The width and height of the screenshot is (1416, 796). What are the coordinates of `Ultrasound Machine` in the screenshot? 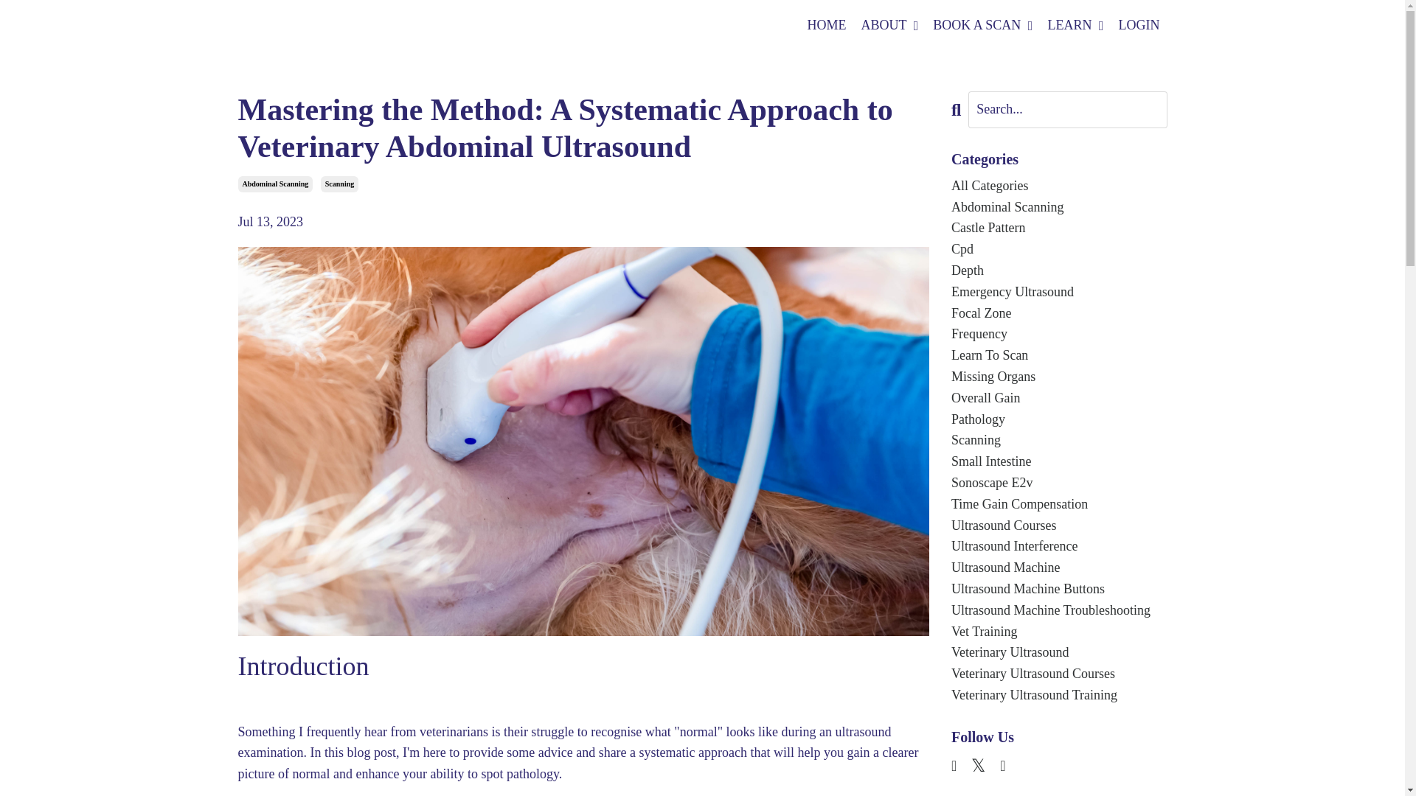 It's located at (1059, 568).